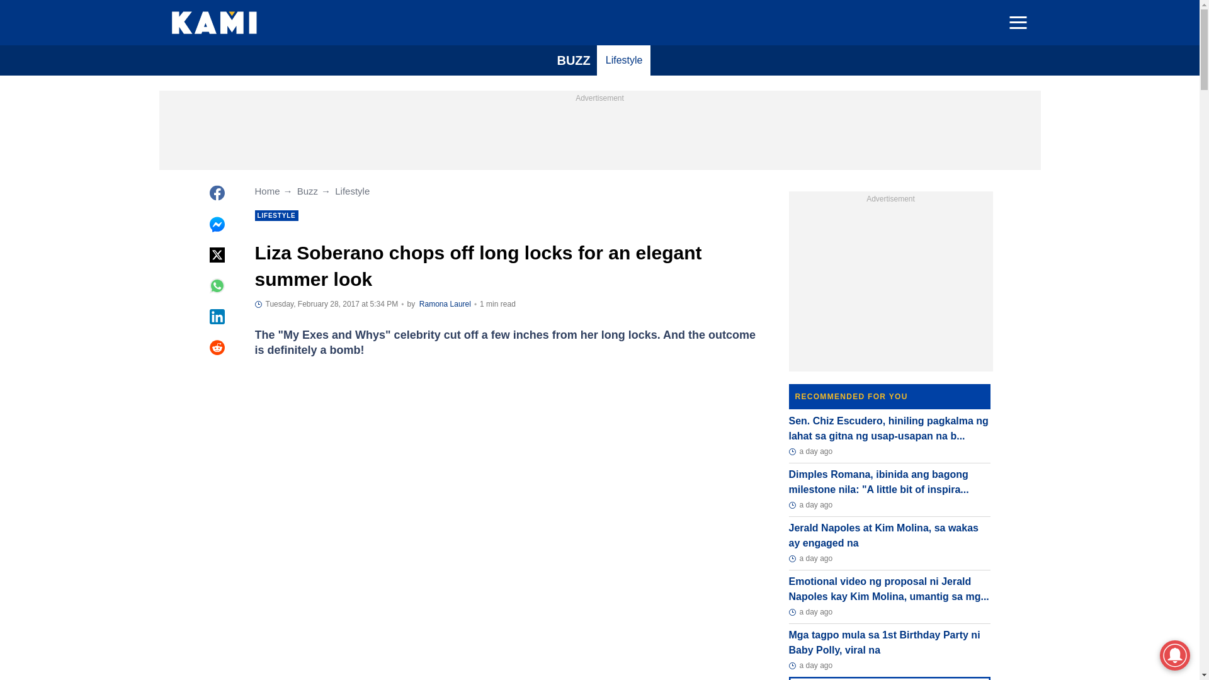 The height and width of the screenshot is (680, 1209). What do you see at coordinates (573, 60) in the screenshot?
I see `BUZZ` at bounding box center [573, 60].